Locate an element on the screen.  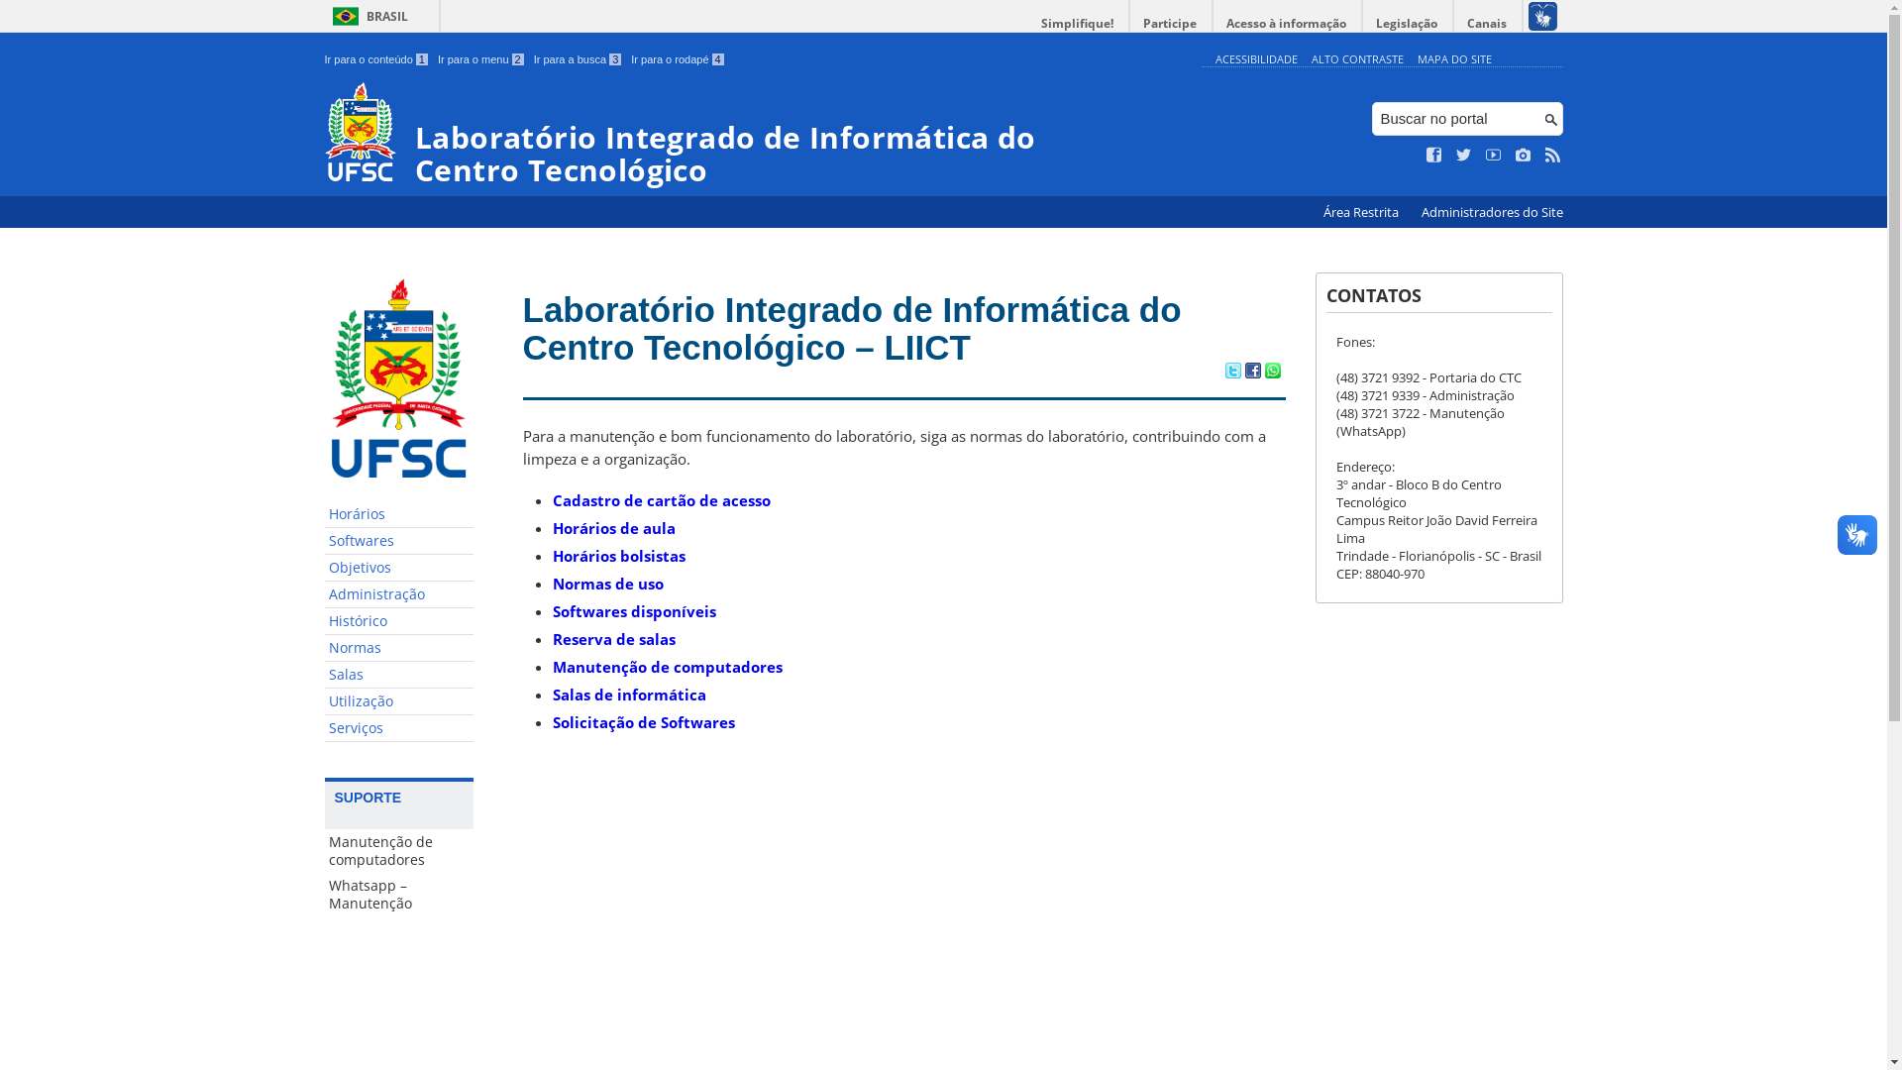
Siga no Twitter is located at coordinates (1464, 156).